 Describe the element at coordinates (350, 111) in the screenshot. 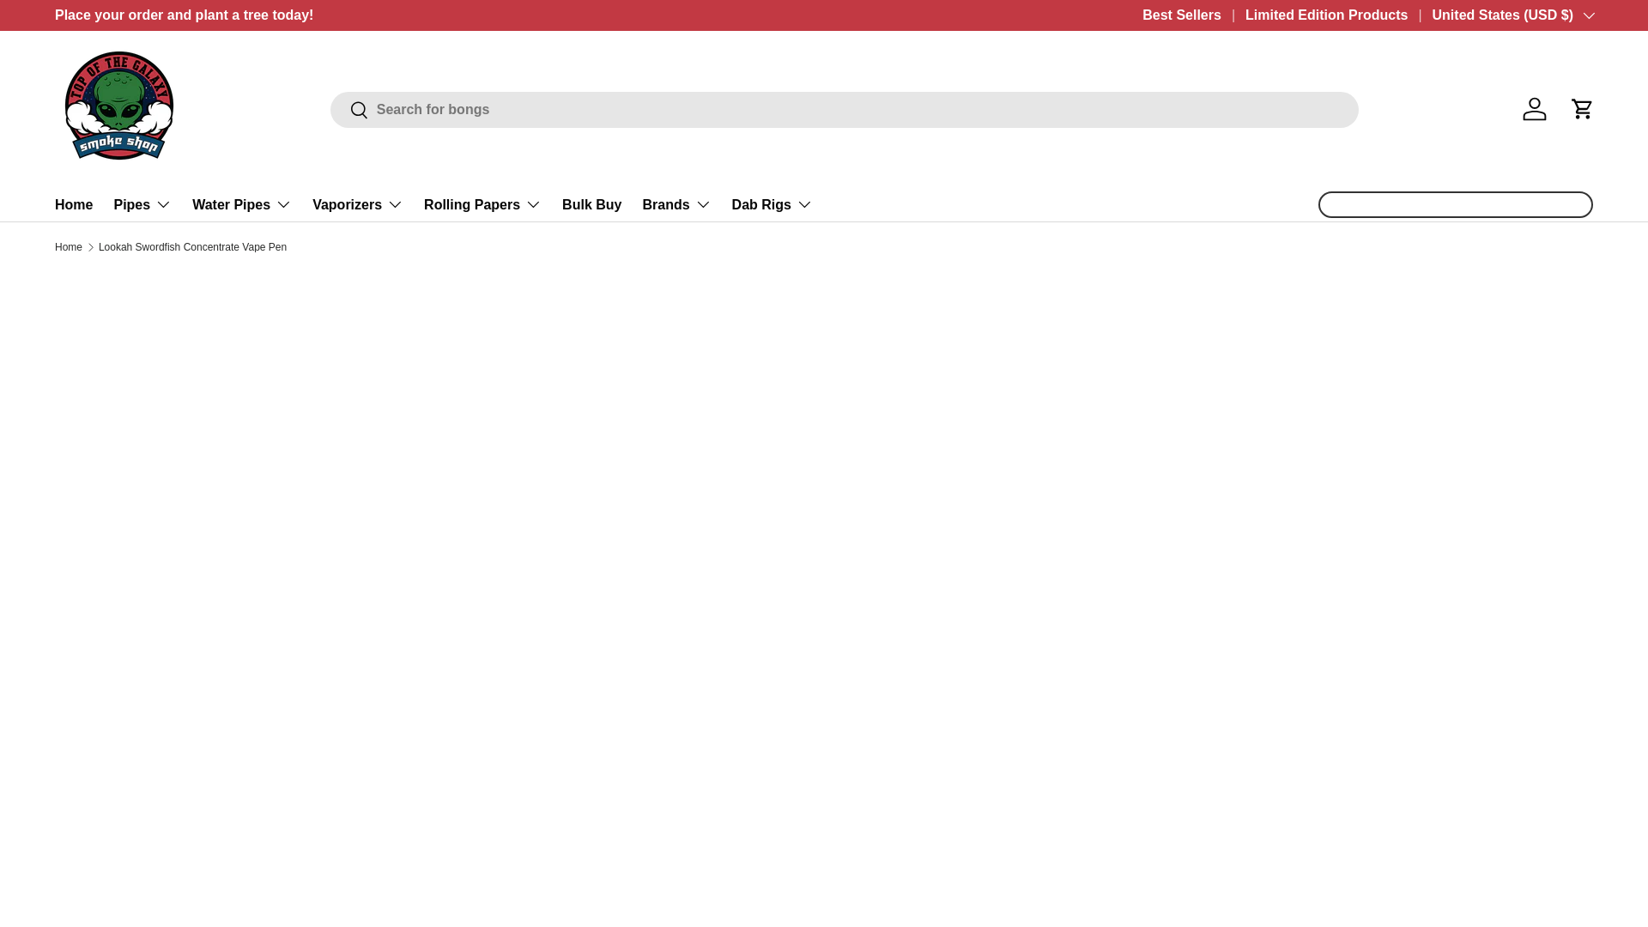

I see `Search` at that location.